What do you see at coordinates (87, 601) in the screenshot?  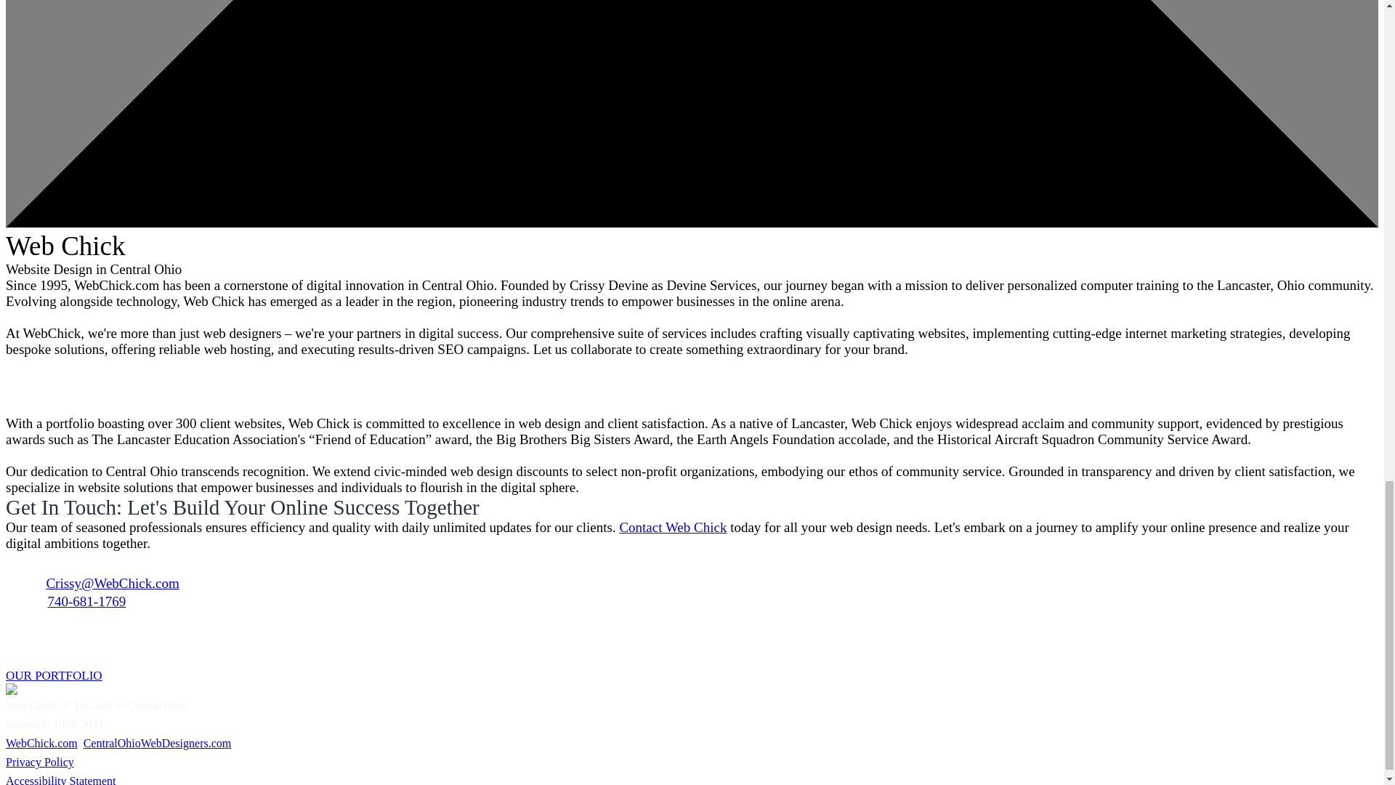 I see `740-681-1769` at bounding box center [87, 601].